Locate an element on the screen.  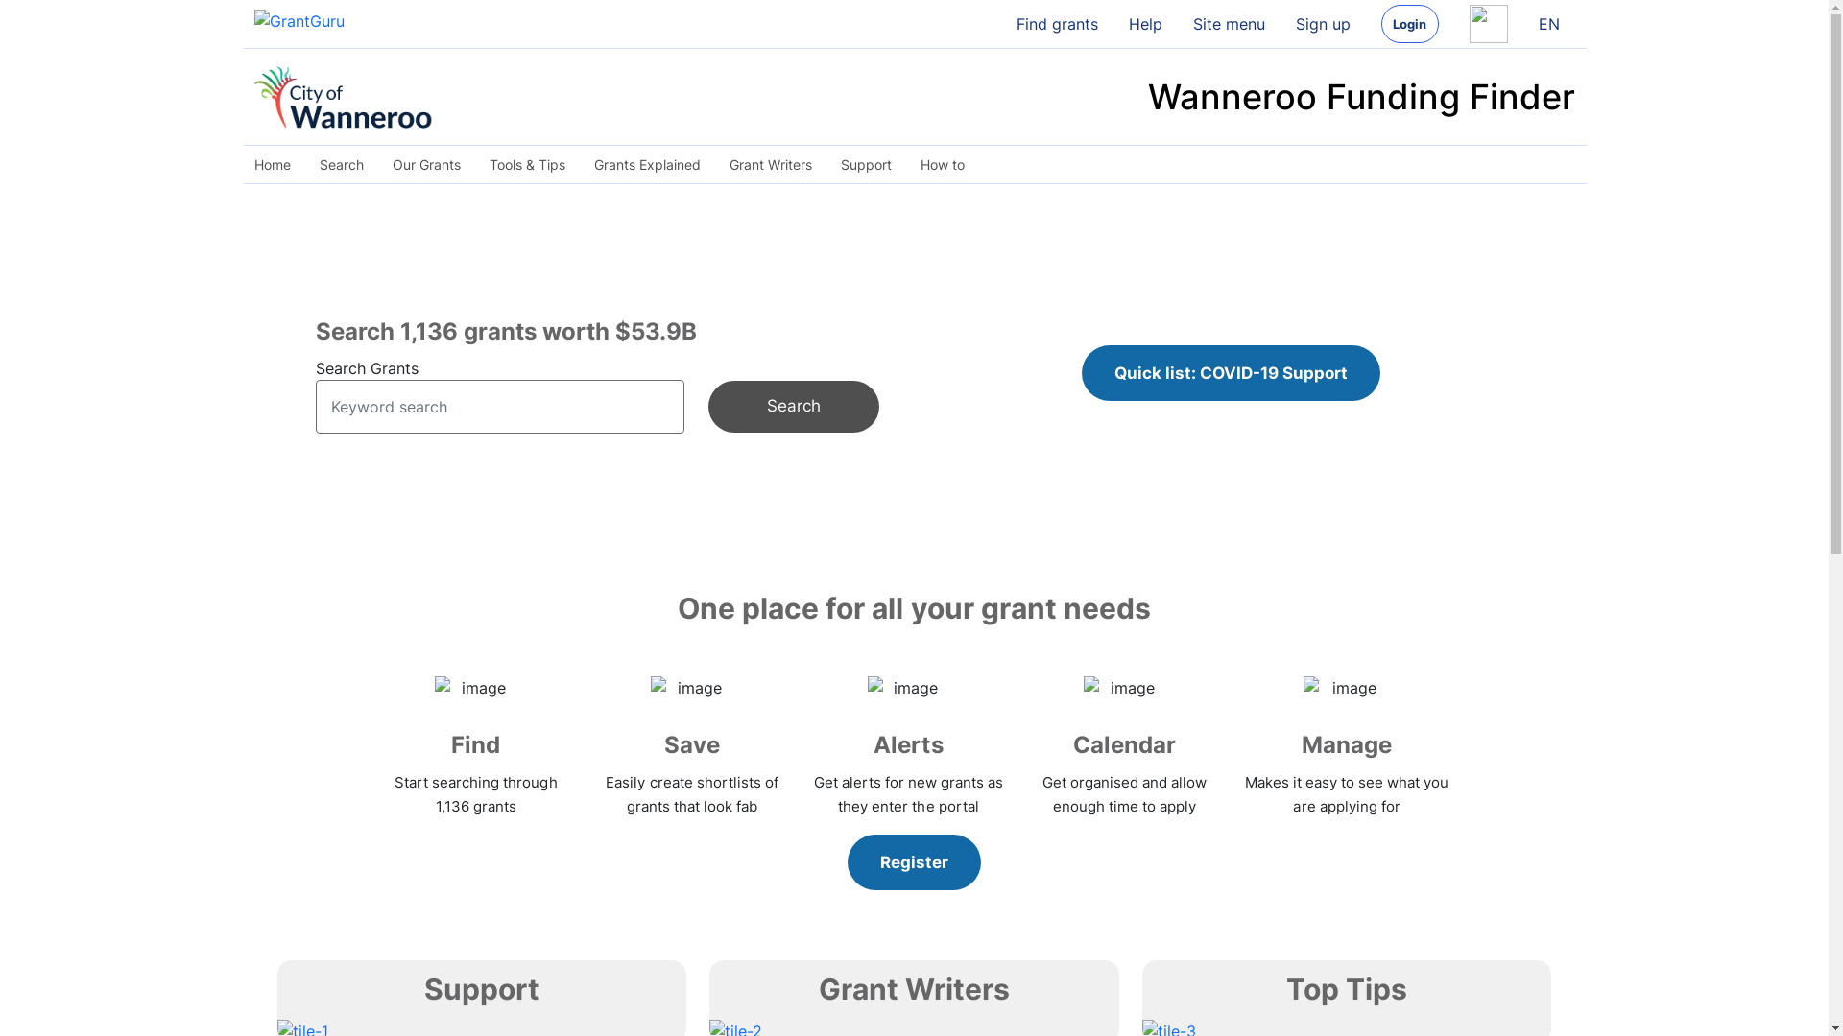
Find grants is located at coordinates (1056, 24).